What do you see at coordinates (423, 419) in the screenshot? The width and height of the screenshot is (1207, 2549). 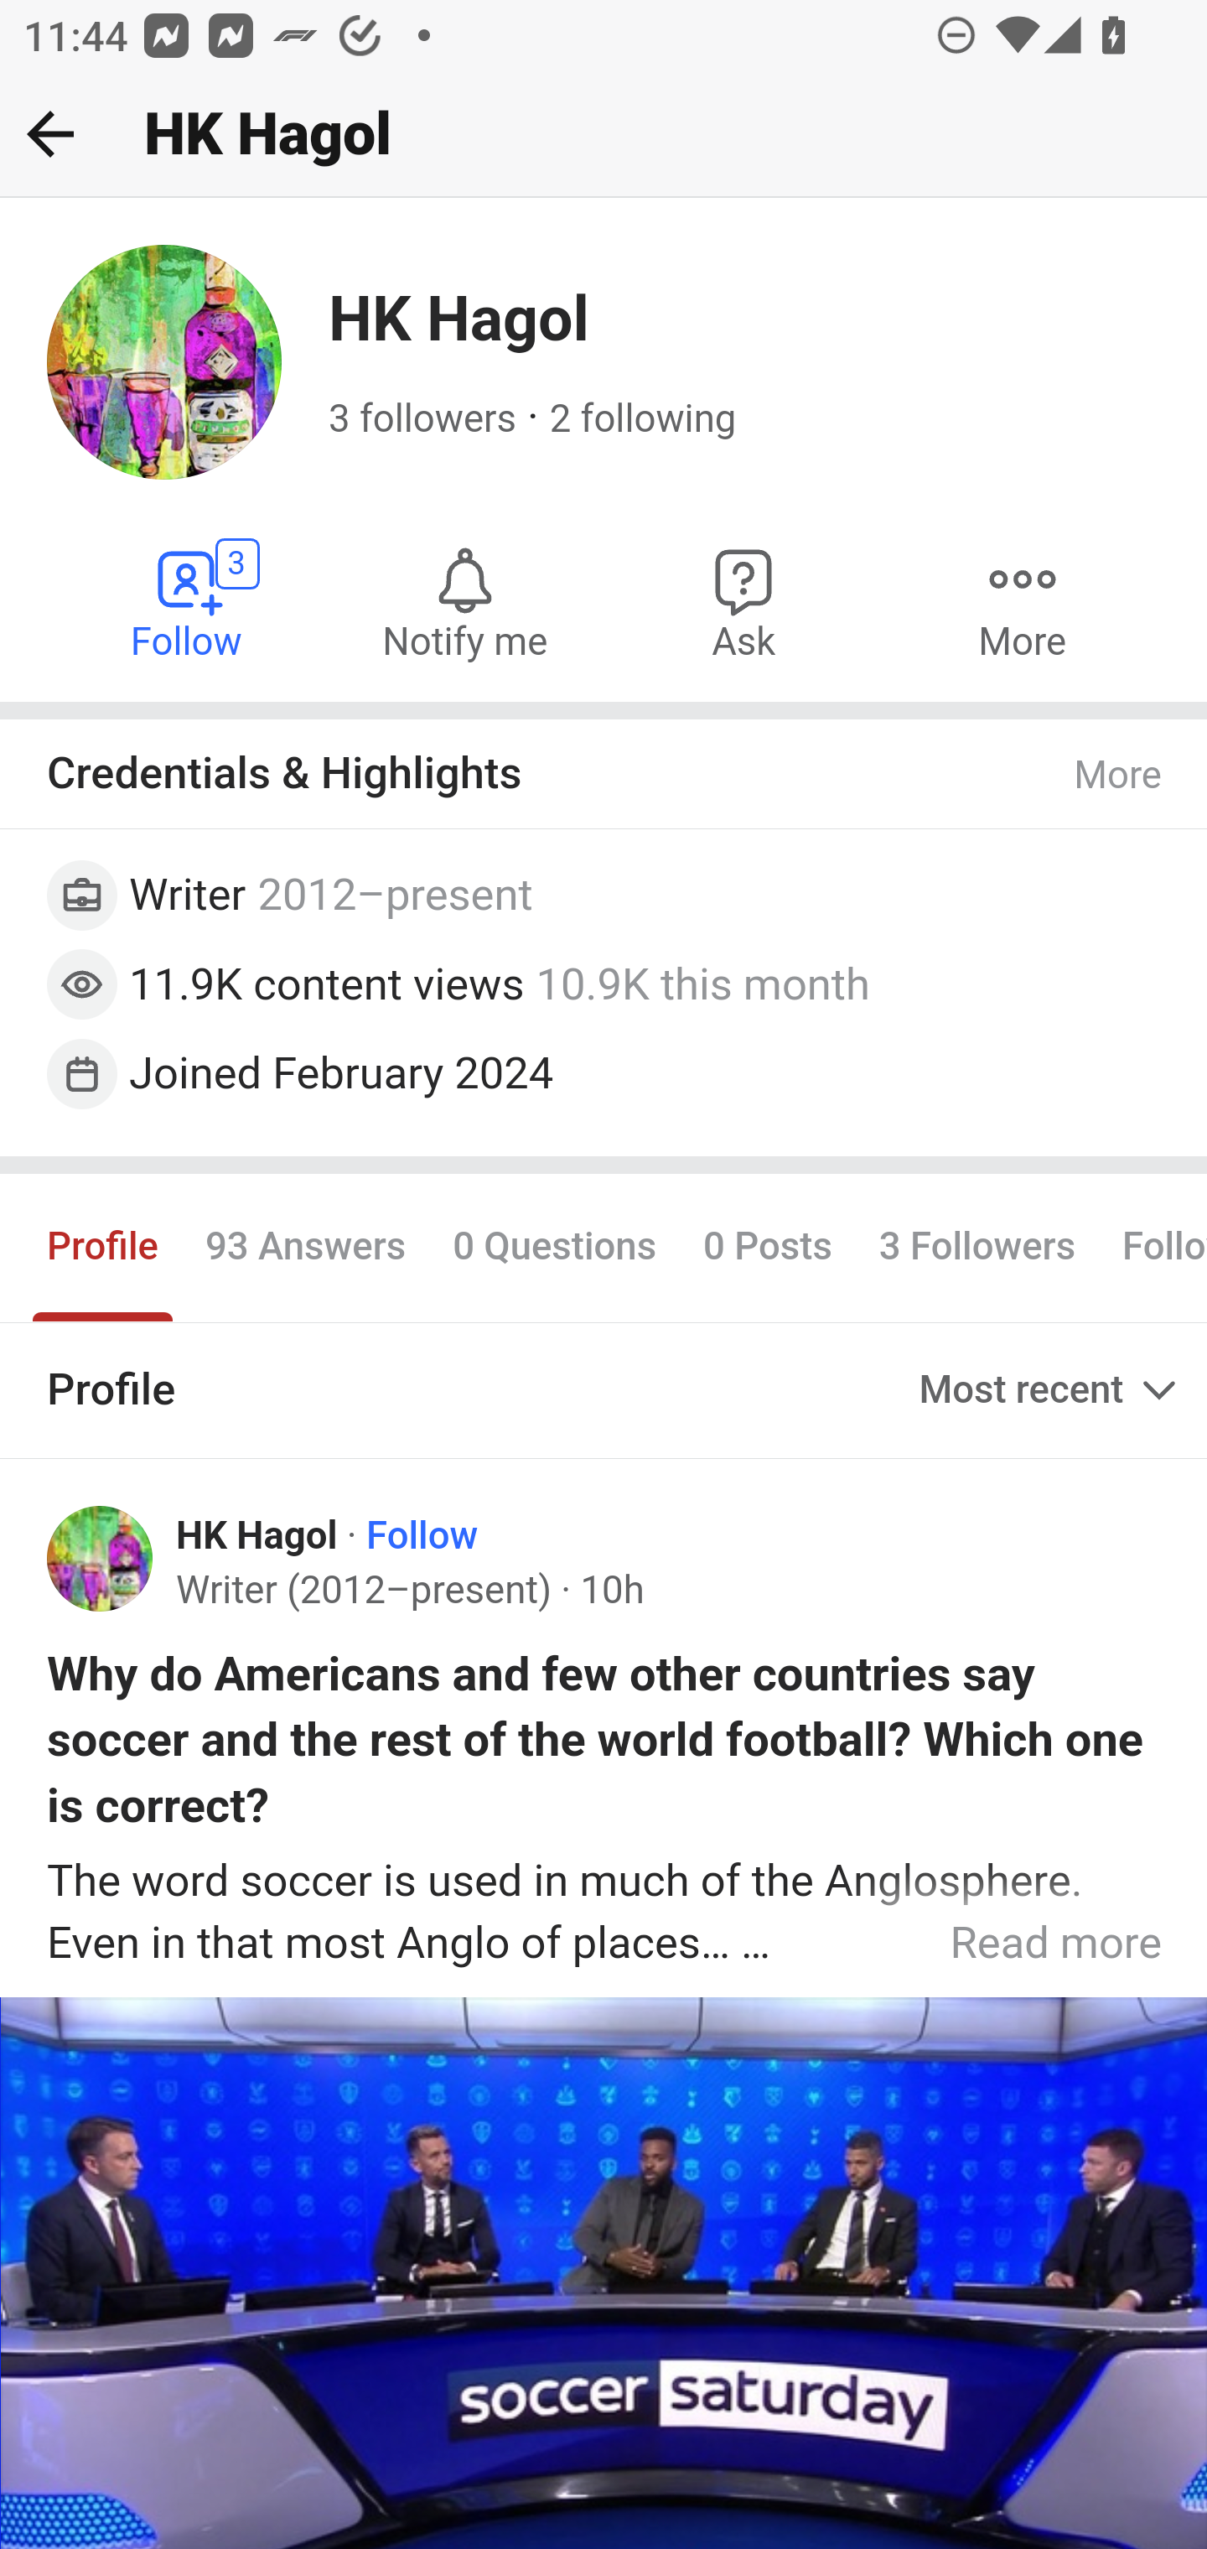 I see `3 followers` at bounding box center [423, 419].